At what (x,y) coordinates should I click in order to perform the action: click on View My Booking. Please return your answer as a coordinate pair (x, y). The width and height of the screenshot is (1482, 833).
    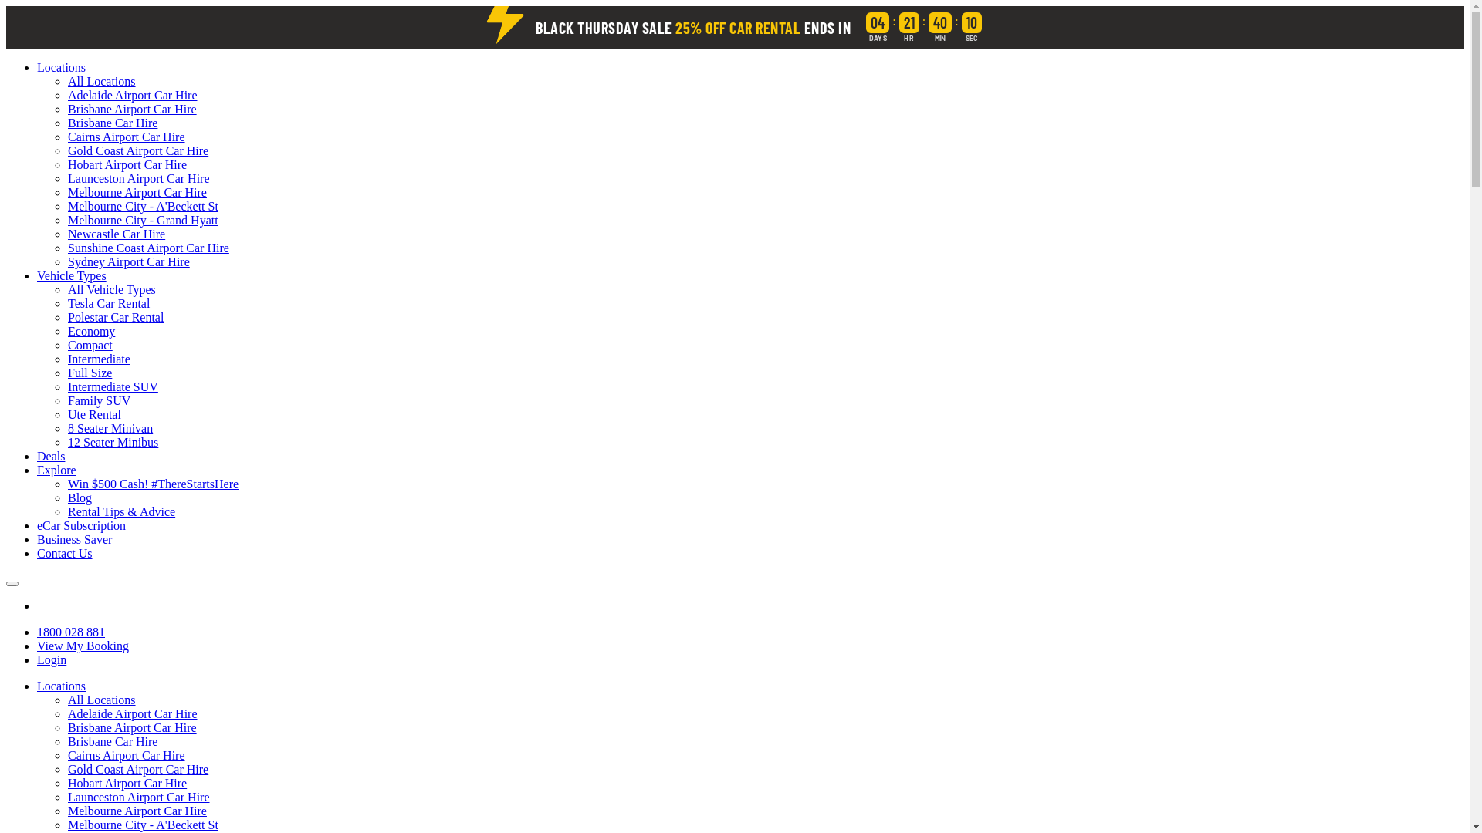
    Looking at the image, I should click on (83, 646).